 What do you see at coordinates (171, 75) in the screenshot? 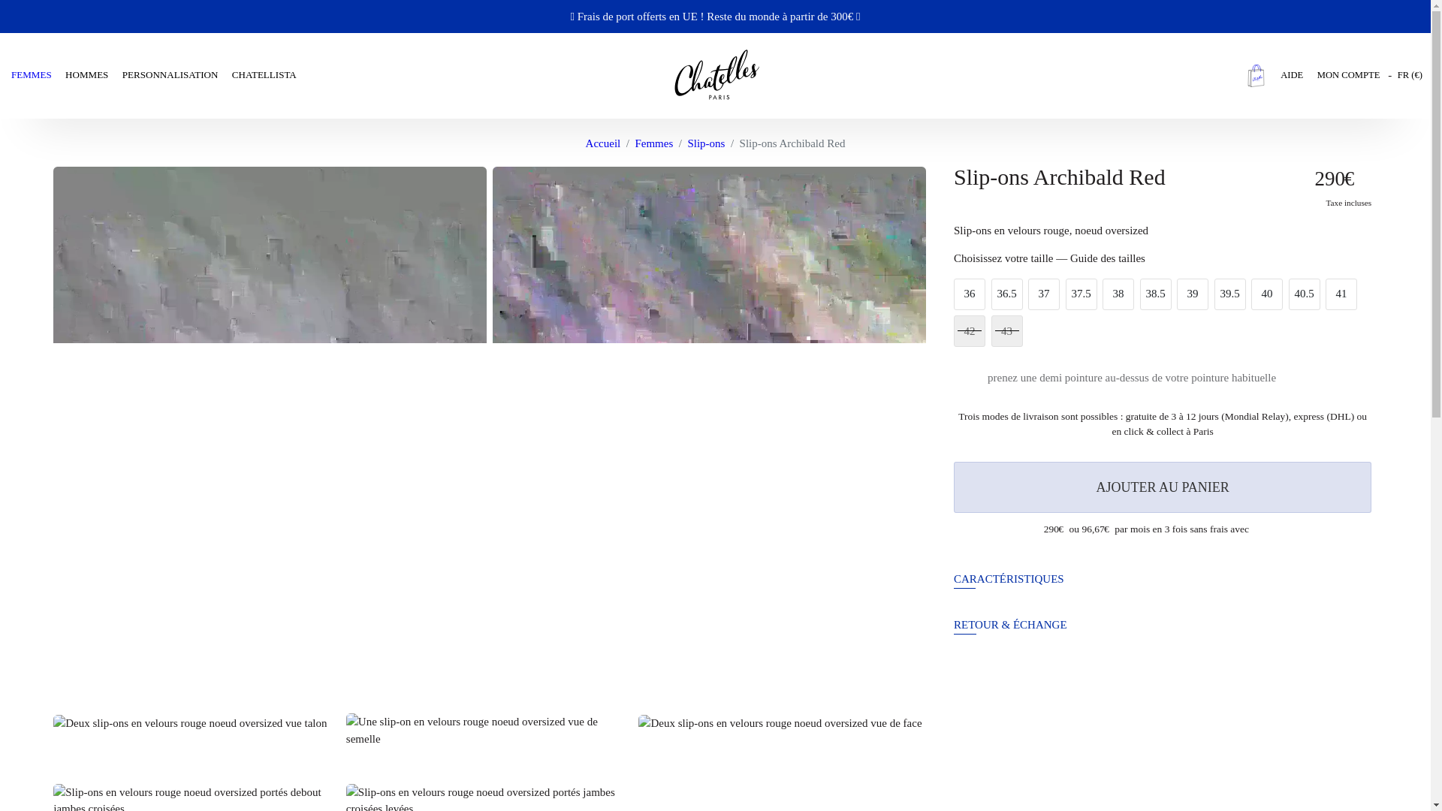
I see `Personnalisation` at bounding box center [171, 75].